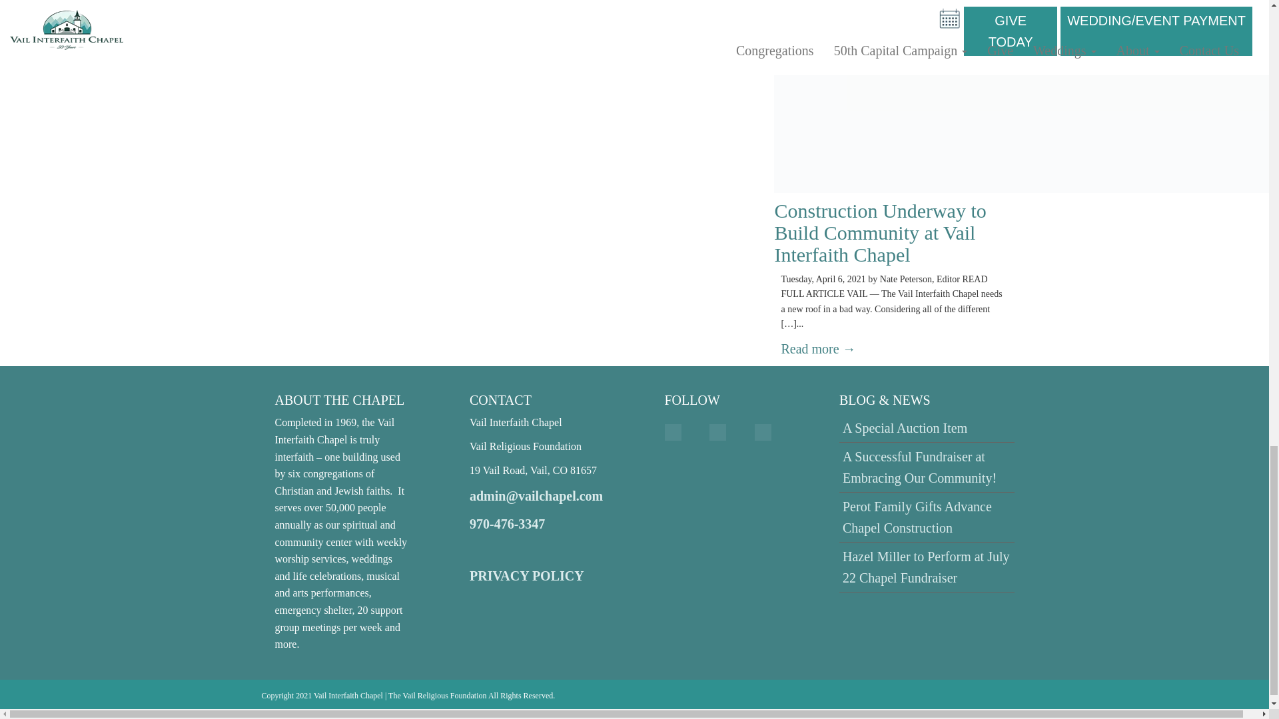 The image size is (1279, 719). Describe the element at coordinates (919, 467) in the screenshot. I see `A Successful Fundraiser at Embracing Our Community!` at that location.